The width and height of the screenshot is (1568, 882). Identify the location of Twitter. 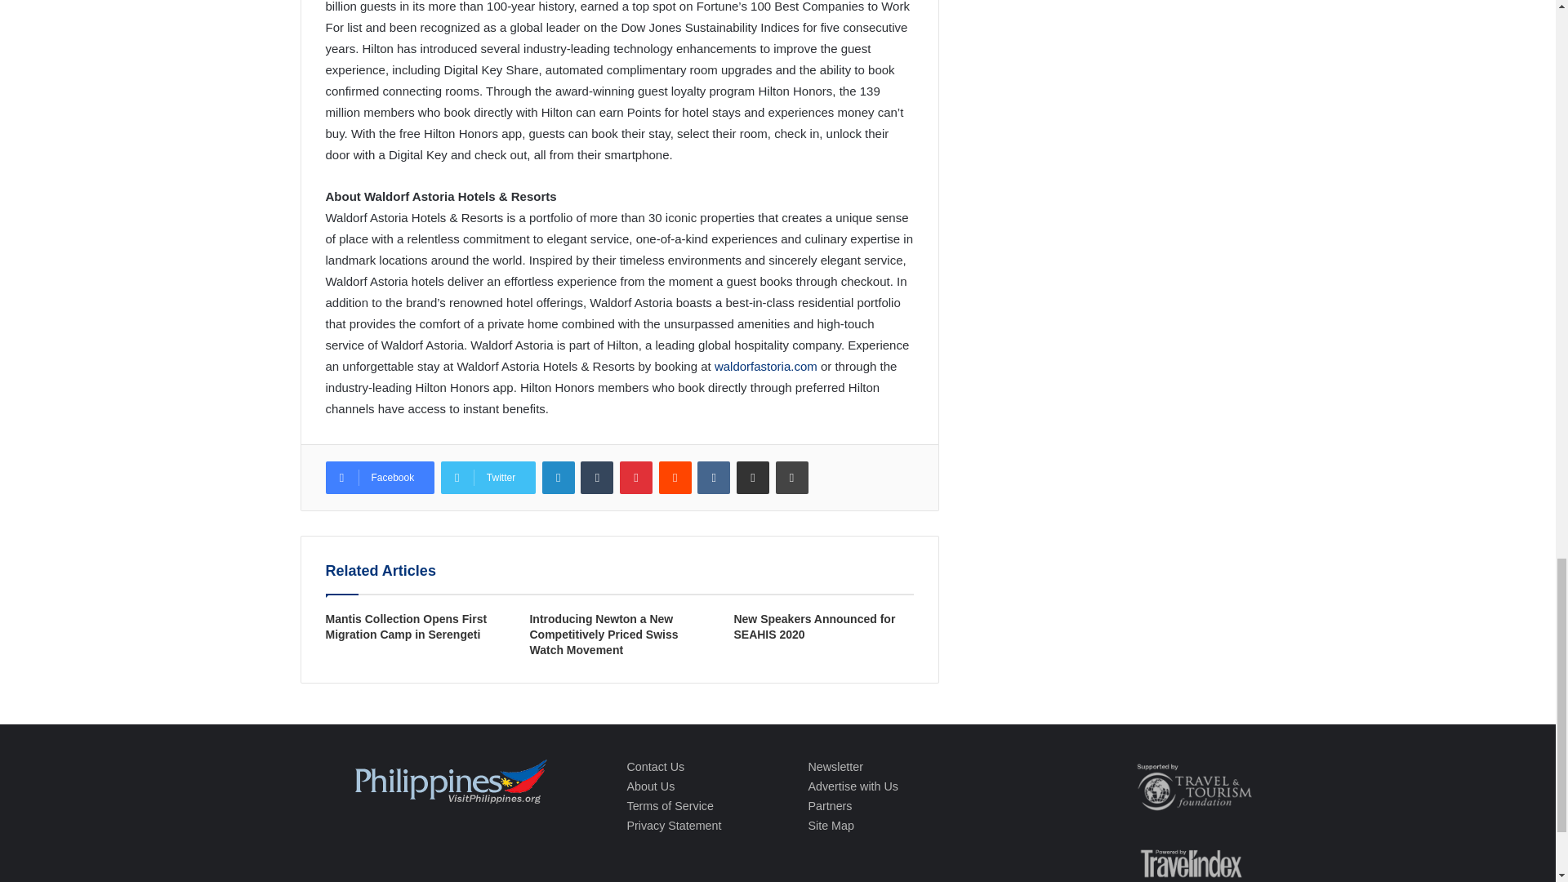
(488, 477).